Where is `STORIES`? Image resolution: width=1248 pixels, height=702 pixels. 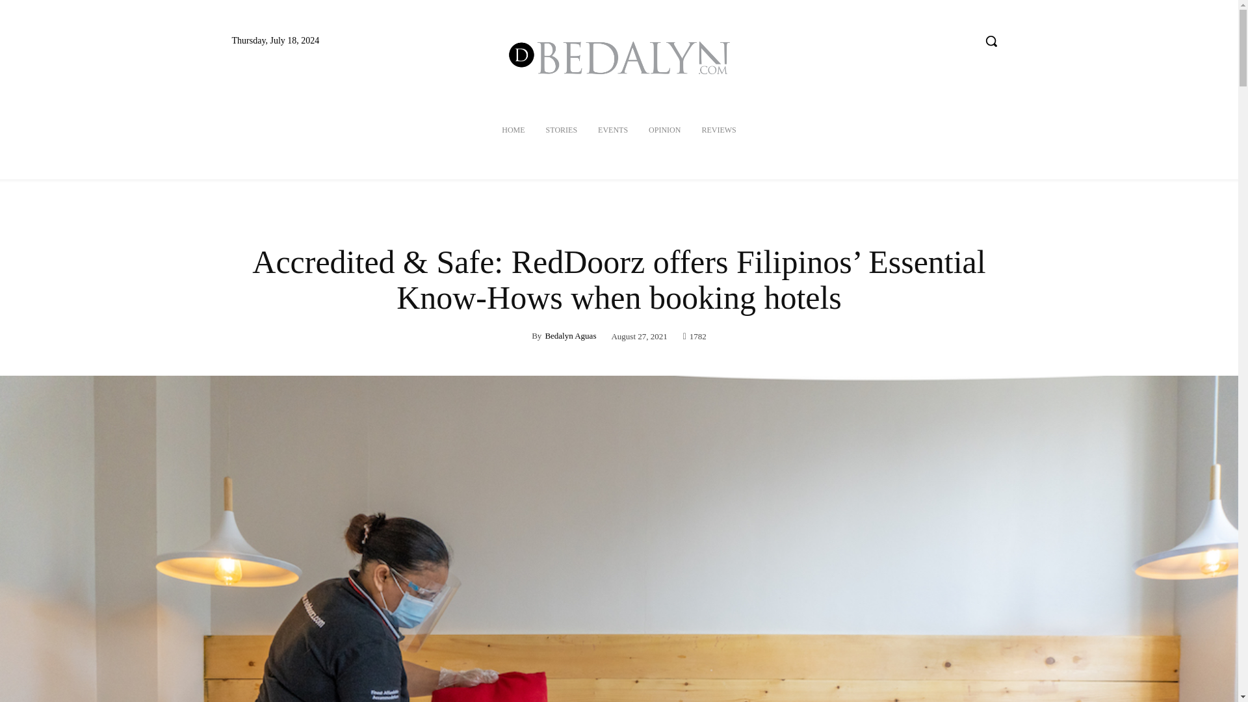 STORIES is located at coordinates (562, 130).